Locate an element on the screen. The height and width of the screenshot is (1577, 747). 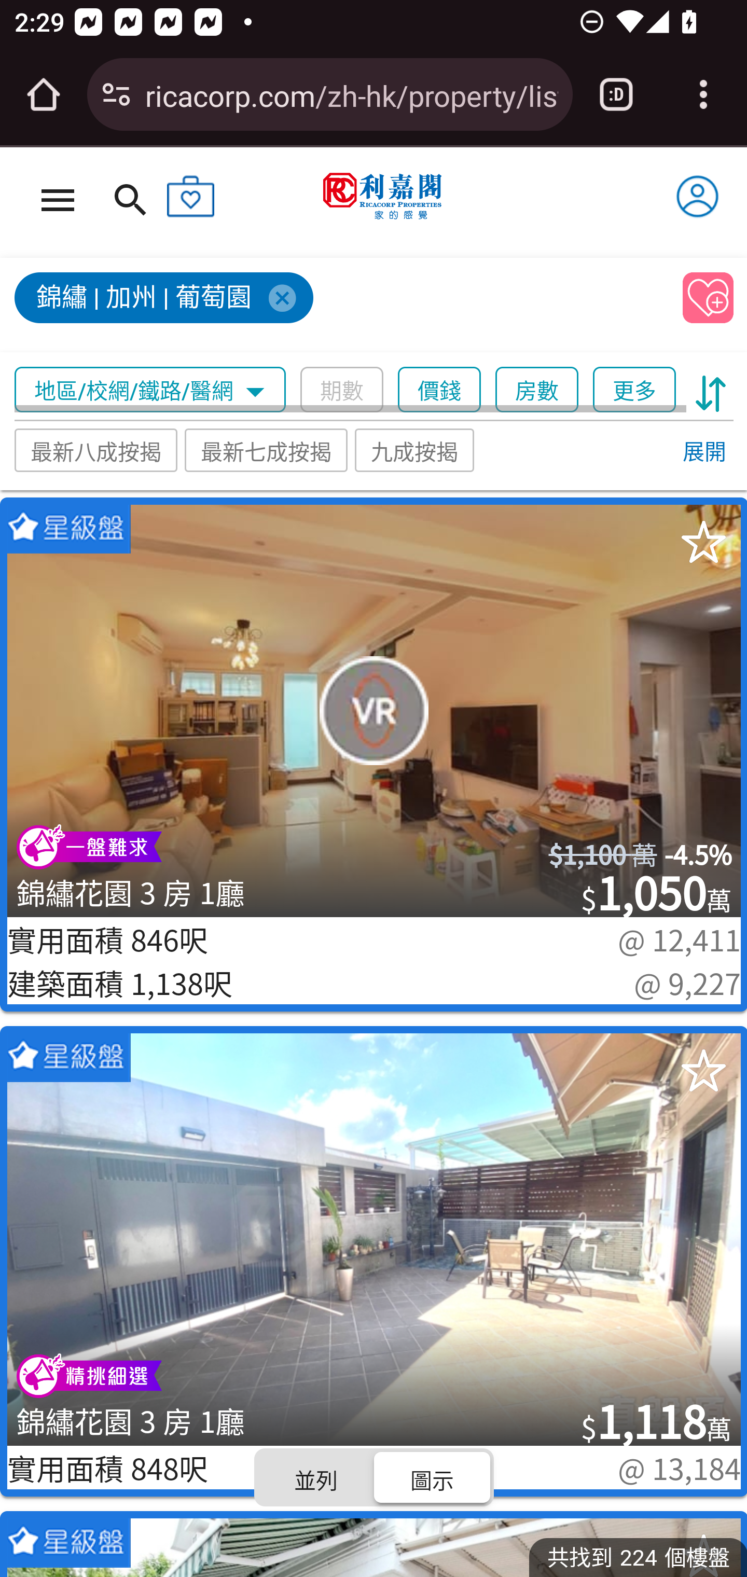
房數 is located at coordinates (536, 390).